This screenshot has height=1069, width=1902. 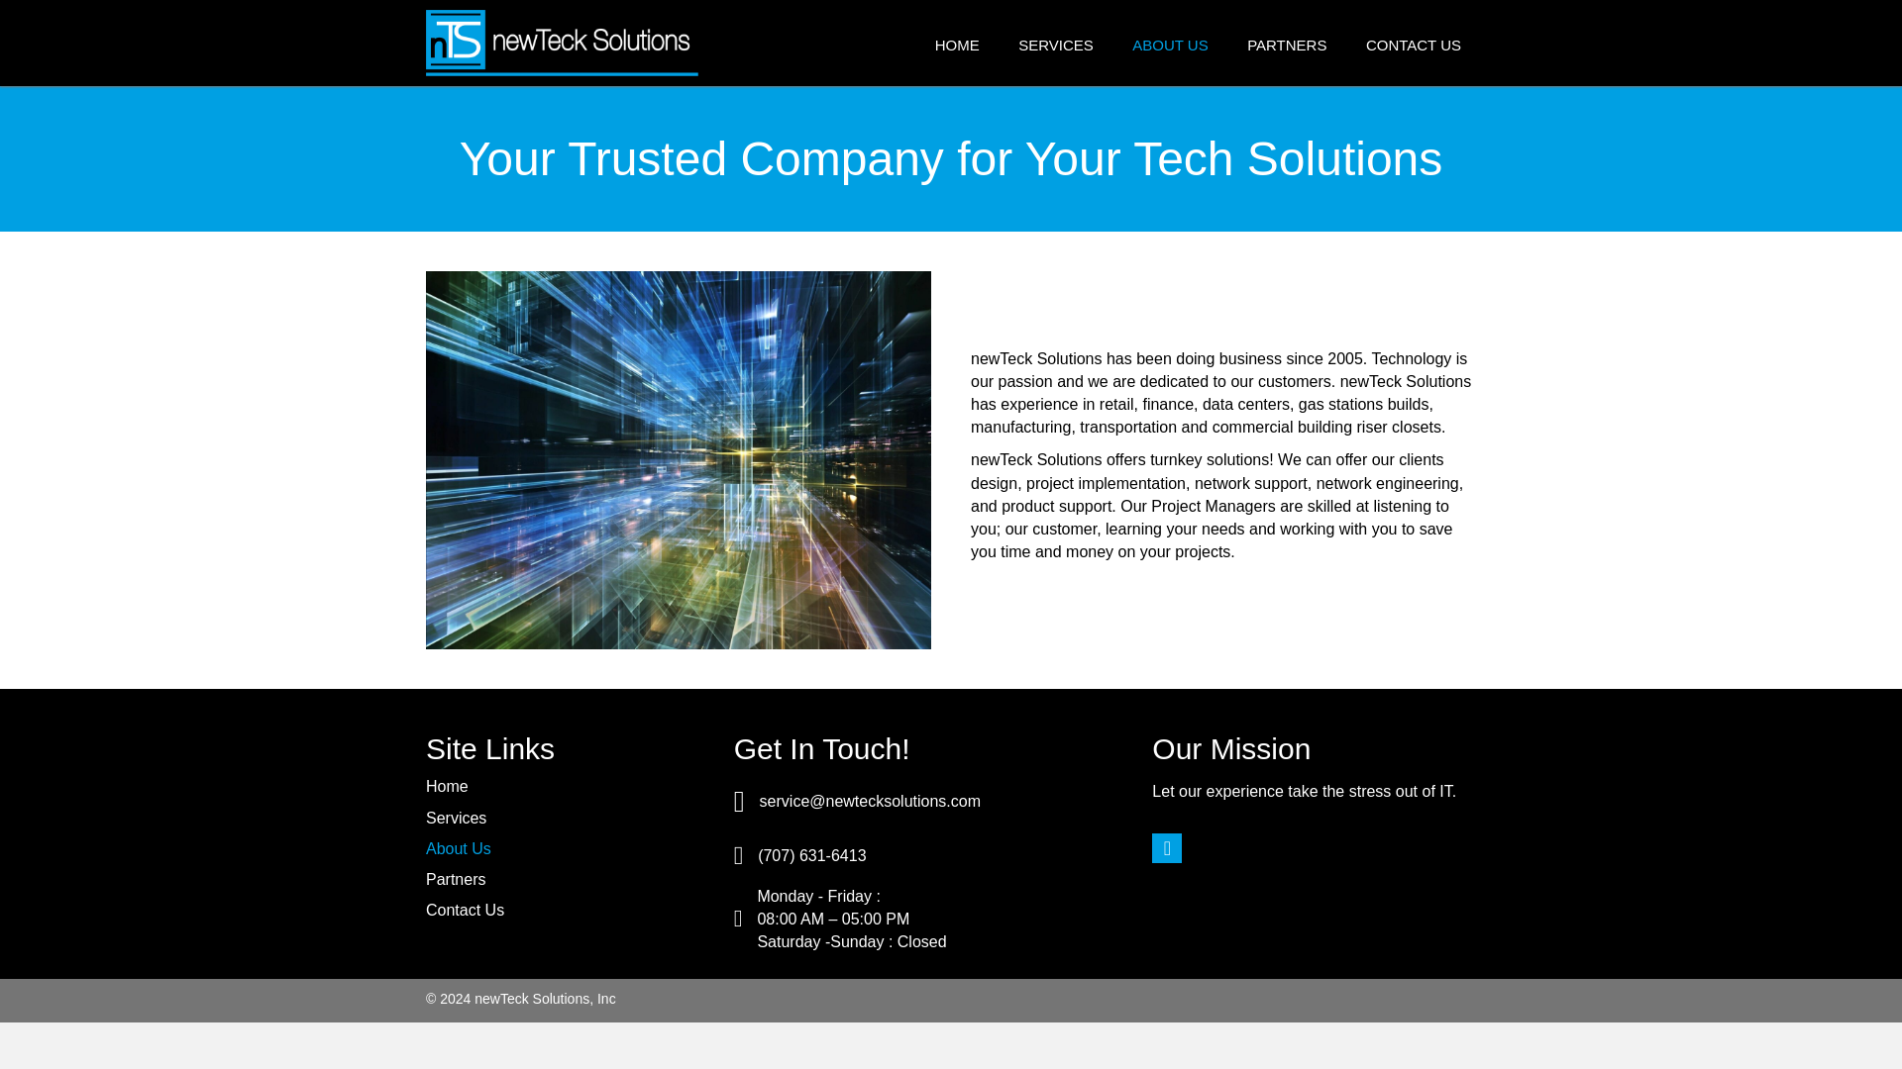 What do you see at coordinates (1286, 46) in the screenshot?
I see `PARTNERS` at bounding box center [1286, 46].